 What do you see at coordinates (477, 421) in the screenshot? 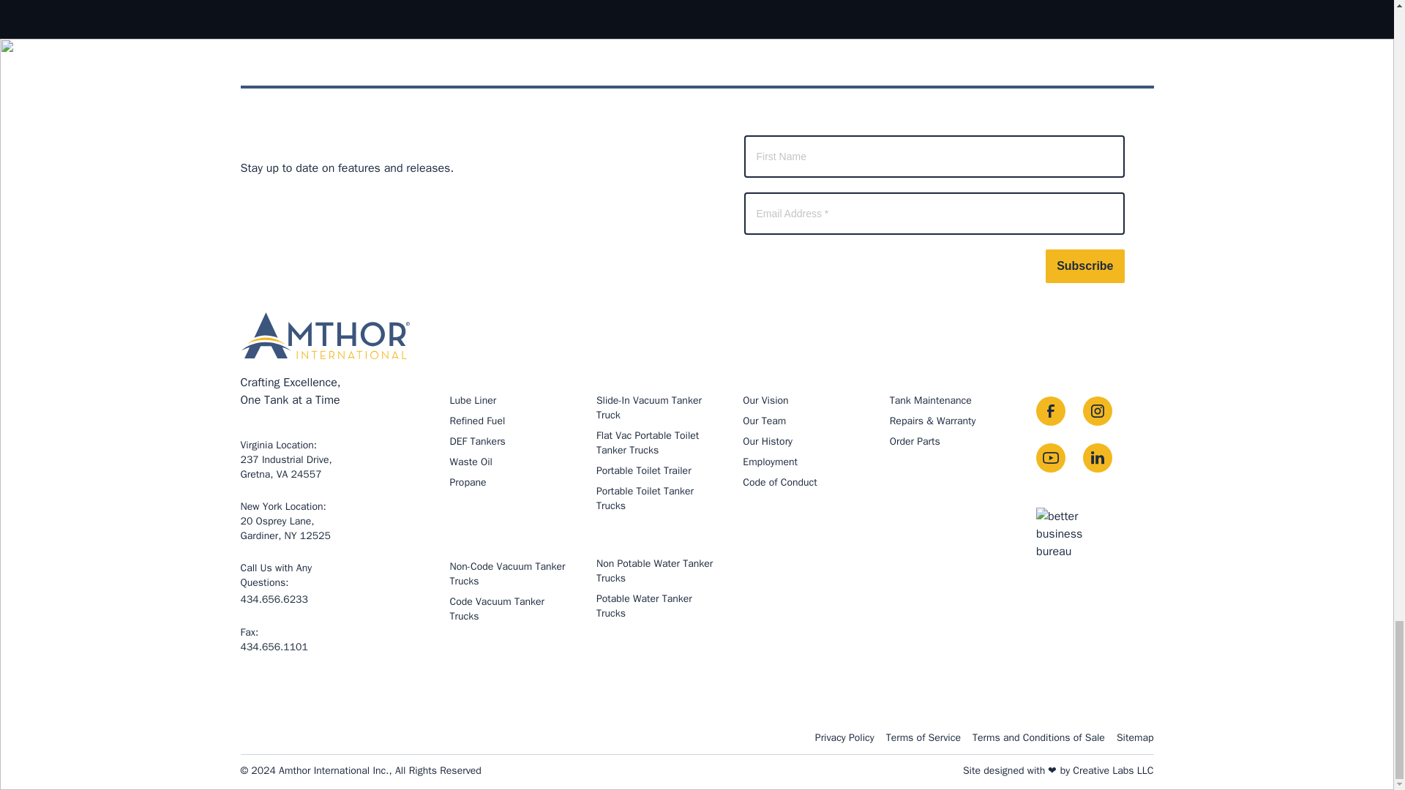
I see `Refined Fuel` at bounding box center [477, 421].